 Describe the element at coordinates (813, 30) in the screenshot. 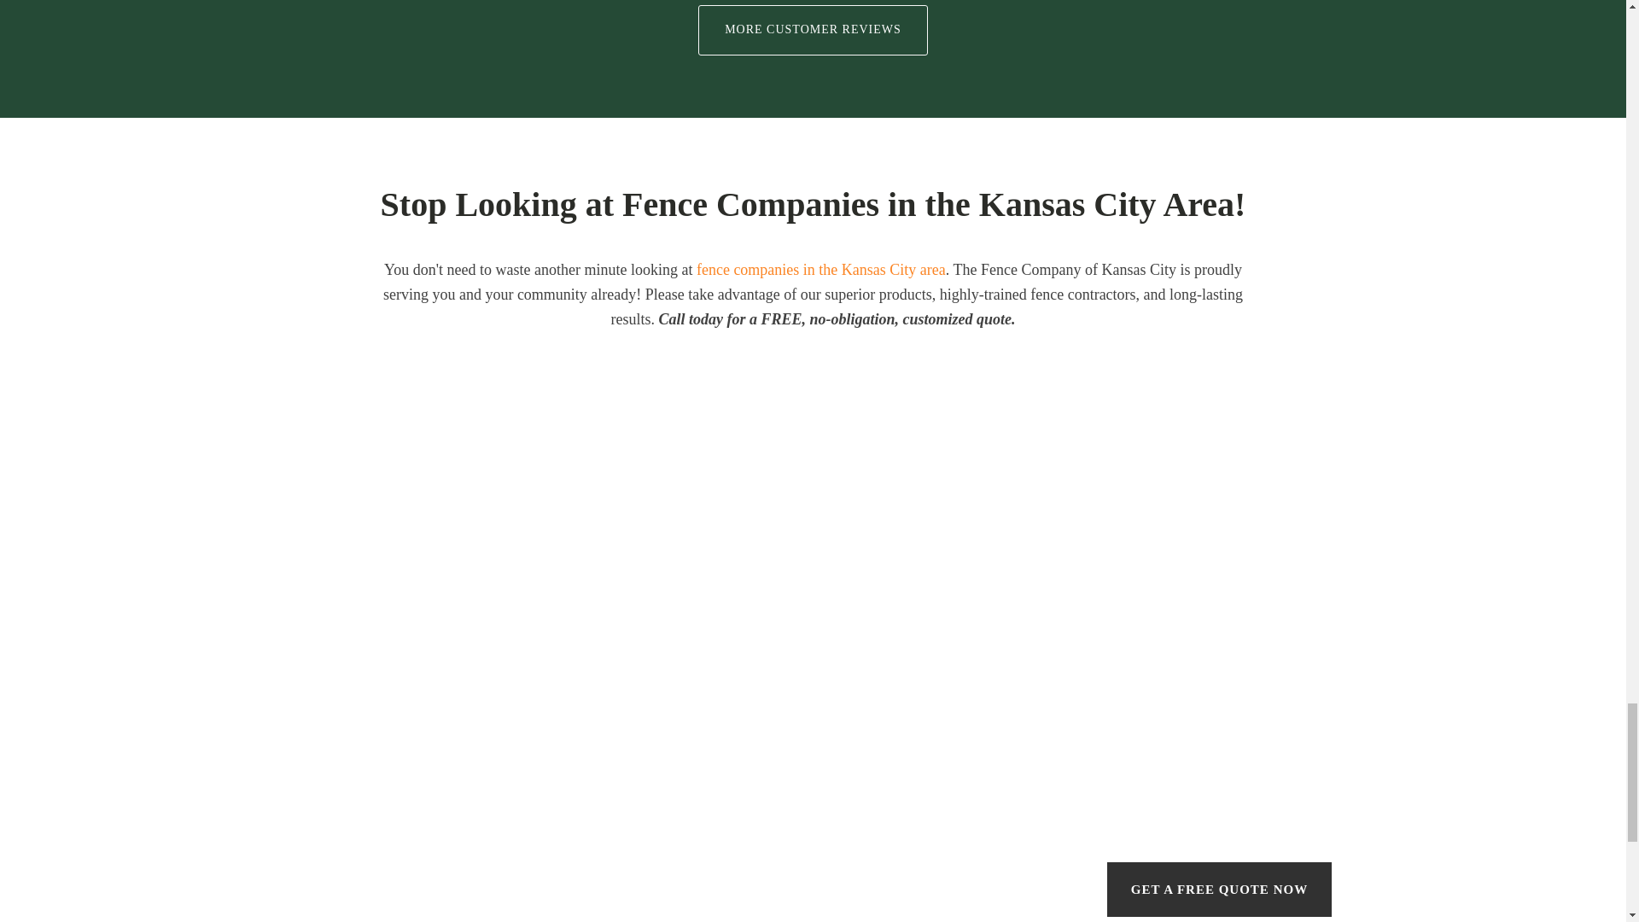

I see `MORE CUSTOMER REVIEWS` at that location.